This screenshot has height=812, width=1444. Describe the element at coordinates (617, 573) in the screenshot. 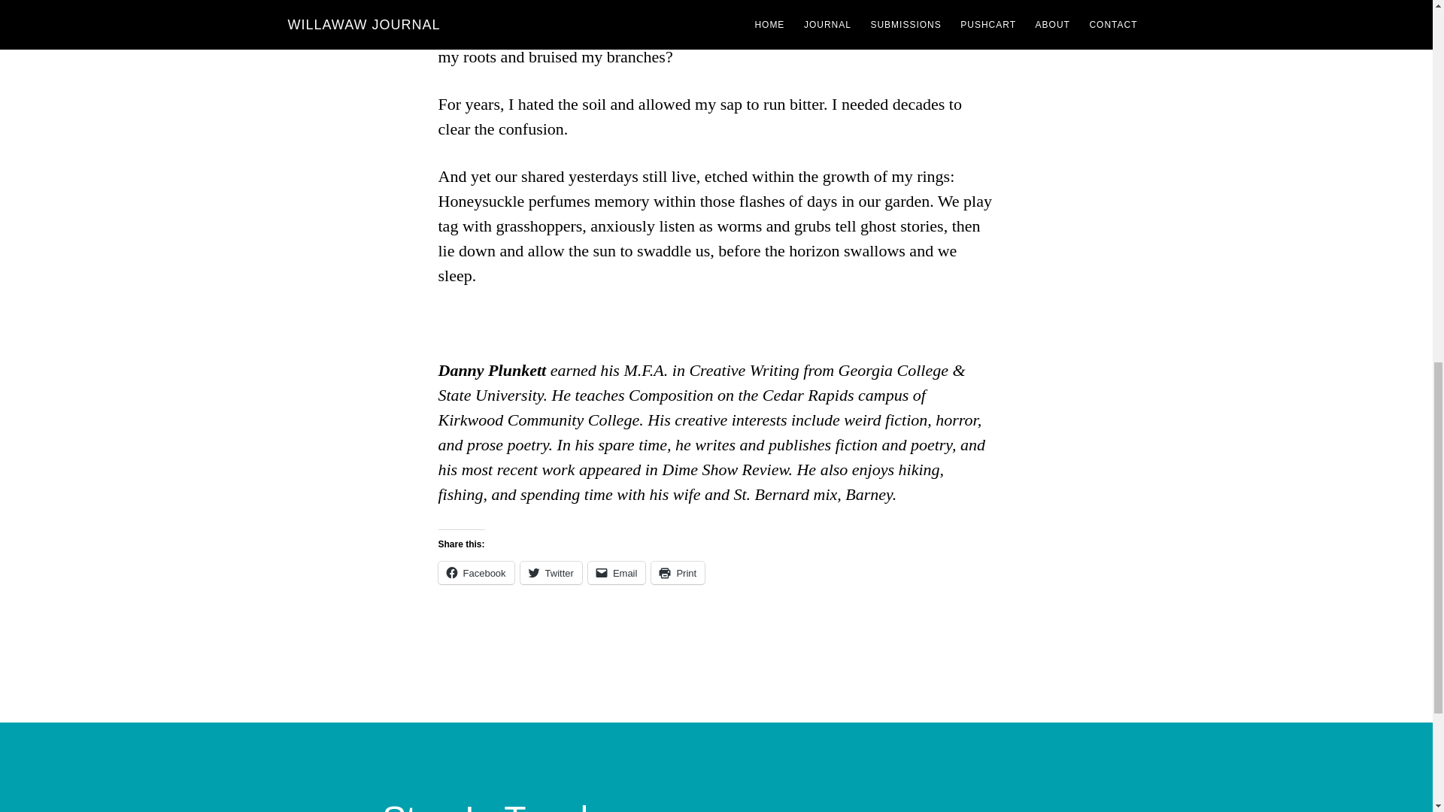

I see `Click to email a link to a friend` at that location.